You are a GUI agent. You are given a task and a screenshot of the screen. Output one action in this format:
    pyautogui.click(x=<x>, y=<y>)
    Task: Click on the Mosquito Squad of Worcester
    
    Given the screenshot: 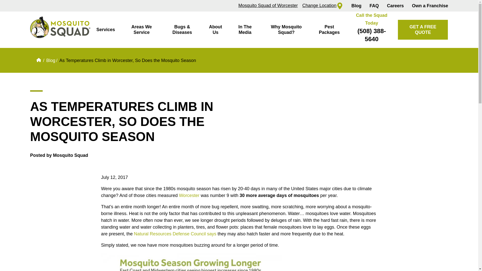 What is the action you would take?
    pyautogui.click(x=268, y=6)
    